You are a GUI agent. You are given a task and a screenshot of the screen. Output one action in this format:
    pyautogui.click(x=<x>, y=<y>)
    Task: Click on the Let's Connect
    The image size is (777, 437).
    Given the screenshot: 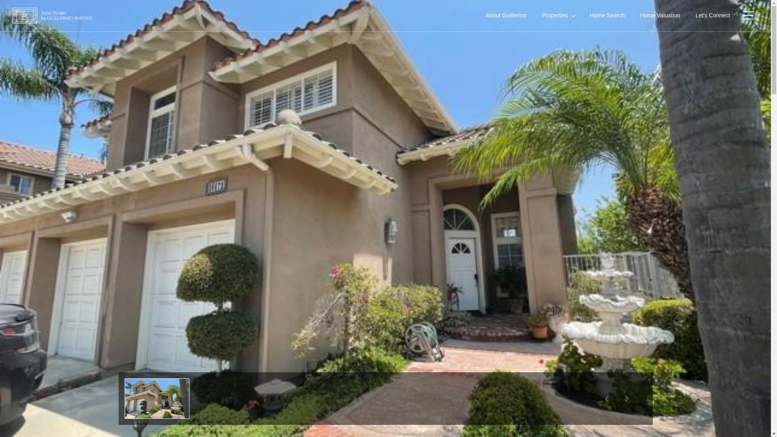 What is the action you would take?
    pyautogui.click(x=712, y=15)
    